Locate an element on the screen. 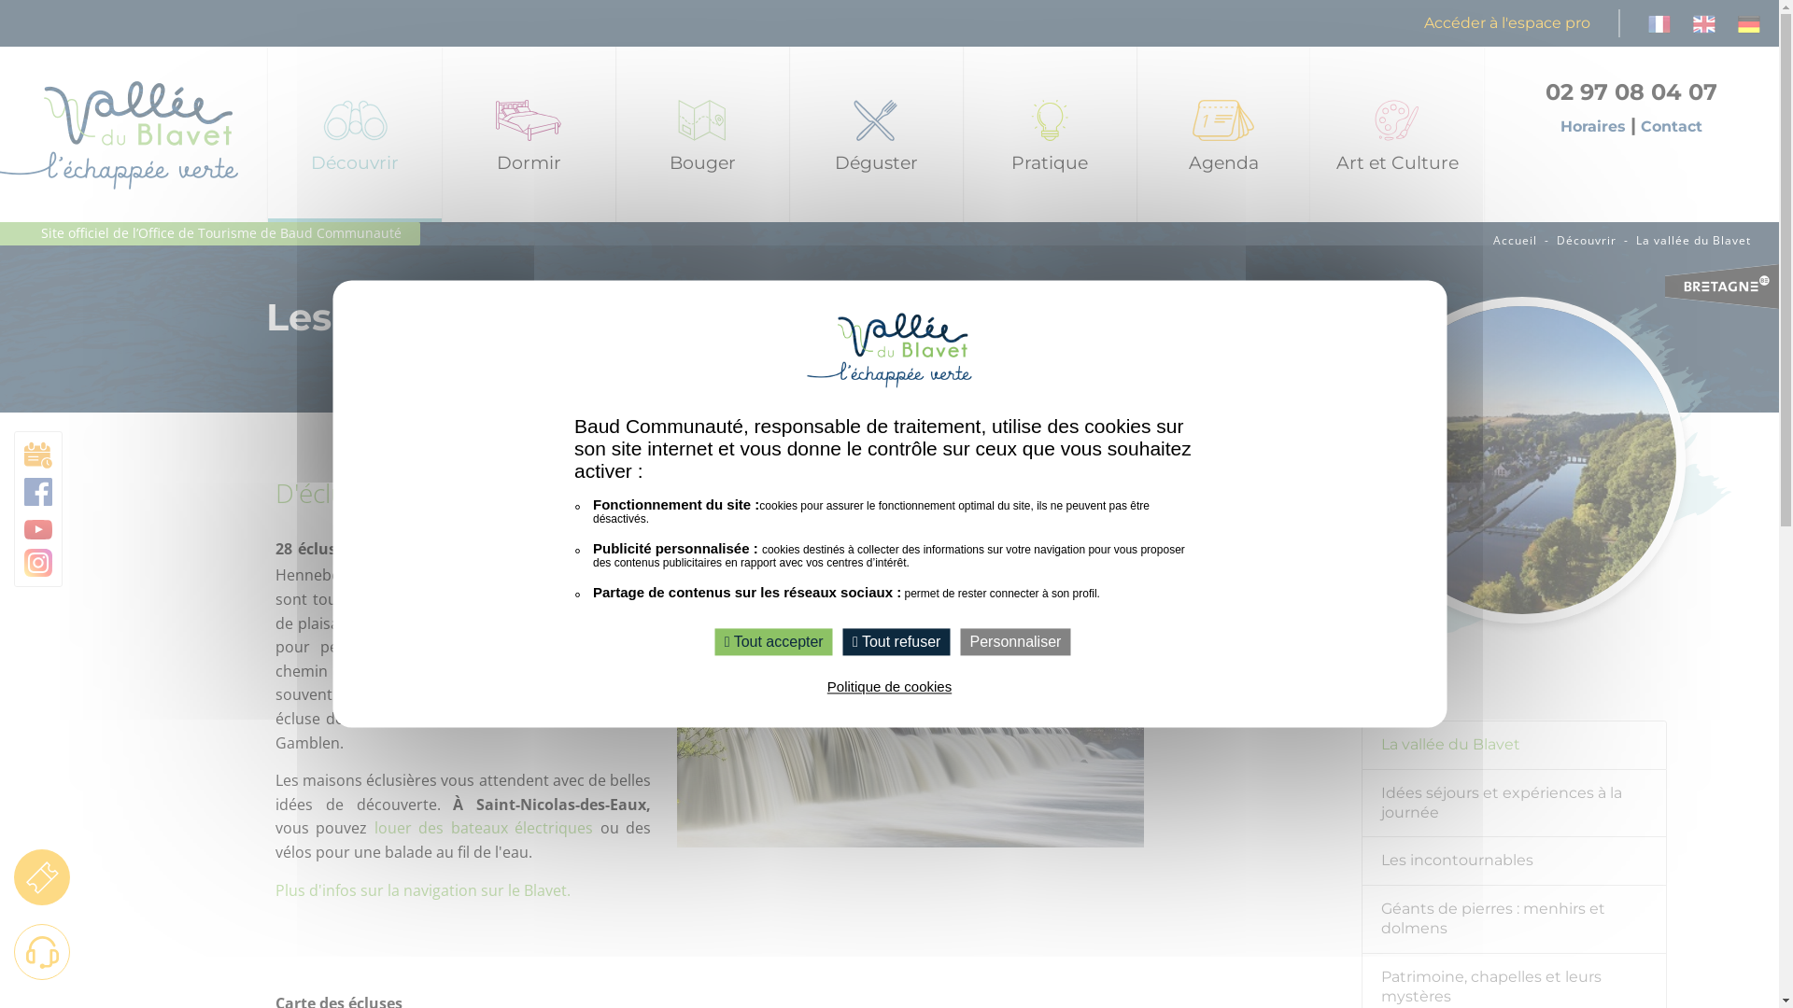  Pratique is located at coordinates (1050, 134).